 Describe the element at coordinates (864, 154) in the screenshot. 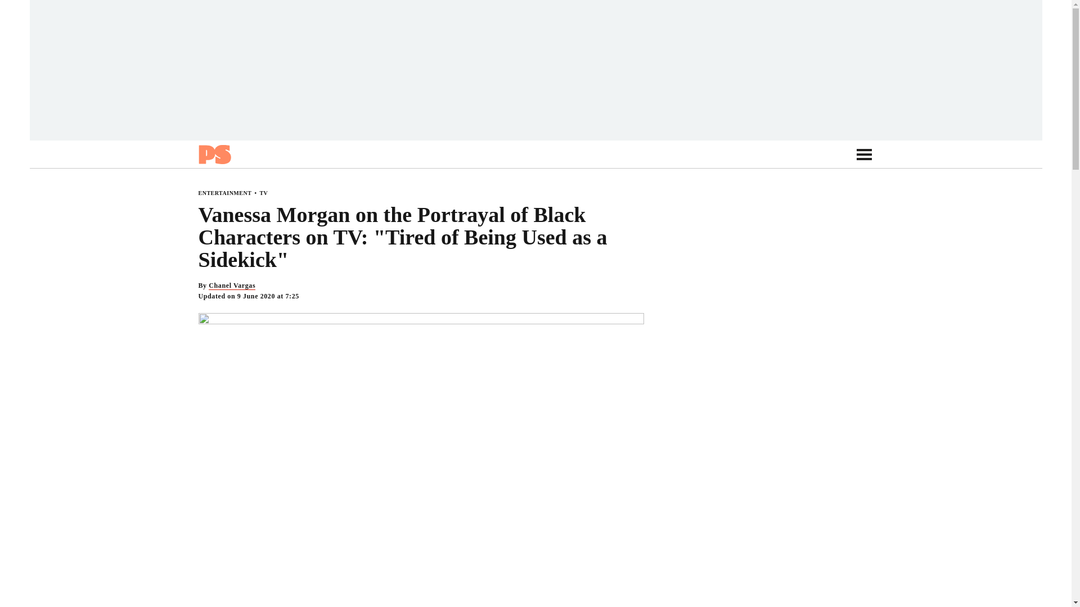

I see `Go to Navigation` at that location.